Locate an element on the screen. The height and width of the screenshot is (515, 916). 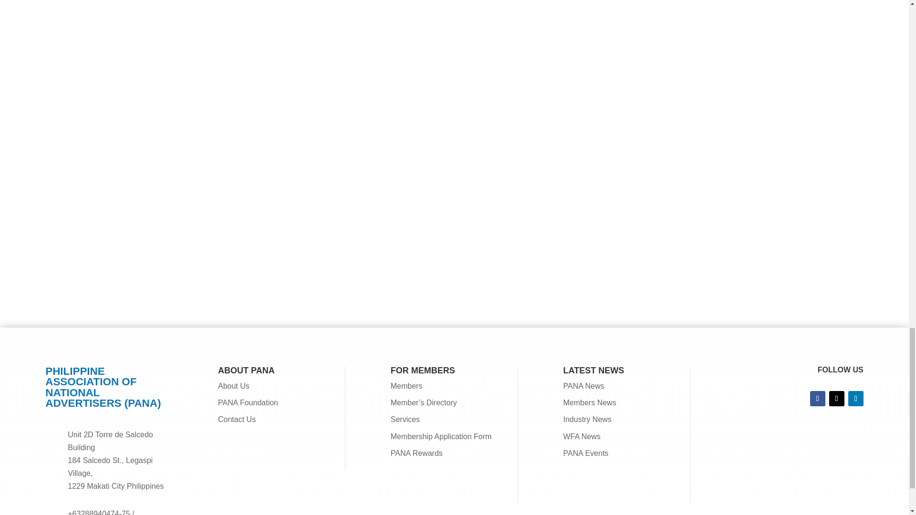
Follow on Facebook is located at coordinates (817, 399).